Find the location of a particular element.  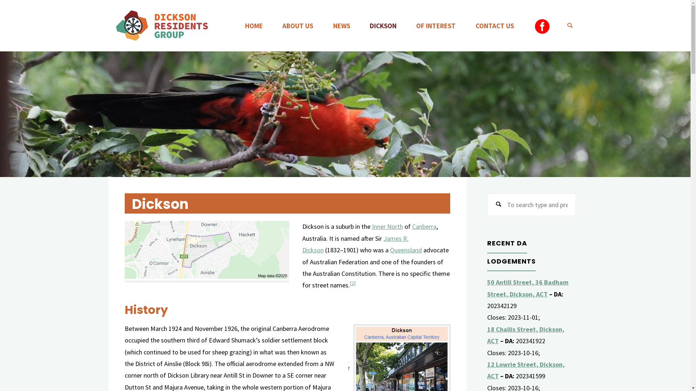

OF INTEREST is located at coordinates (436, 26).